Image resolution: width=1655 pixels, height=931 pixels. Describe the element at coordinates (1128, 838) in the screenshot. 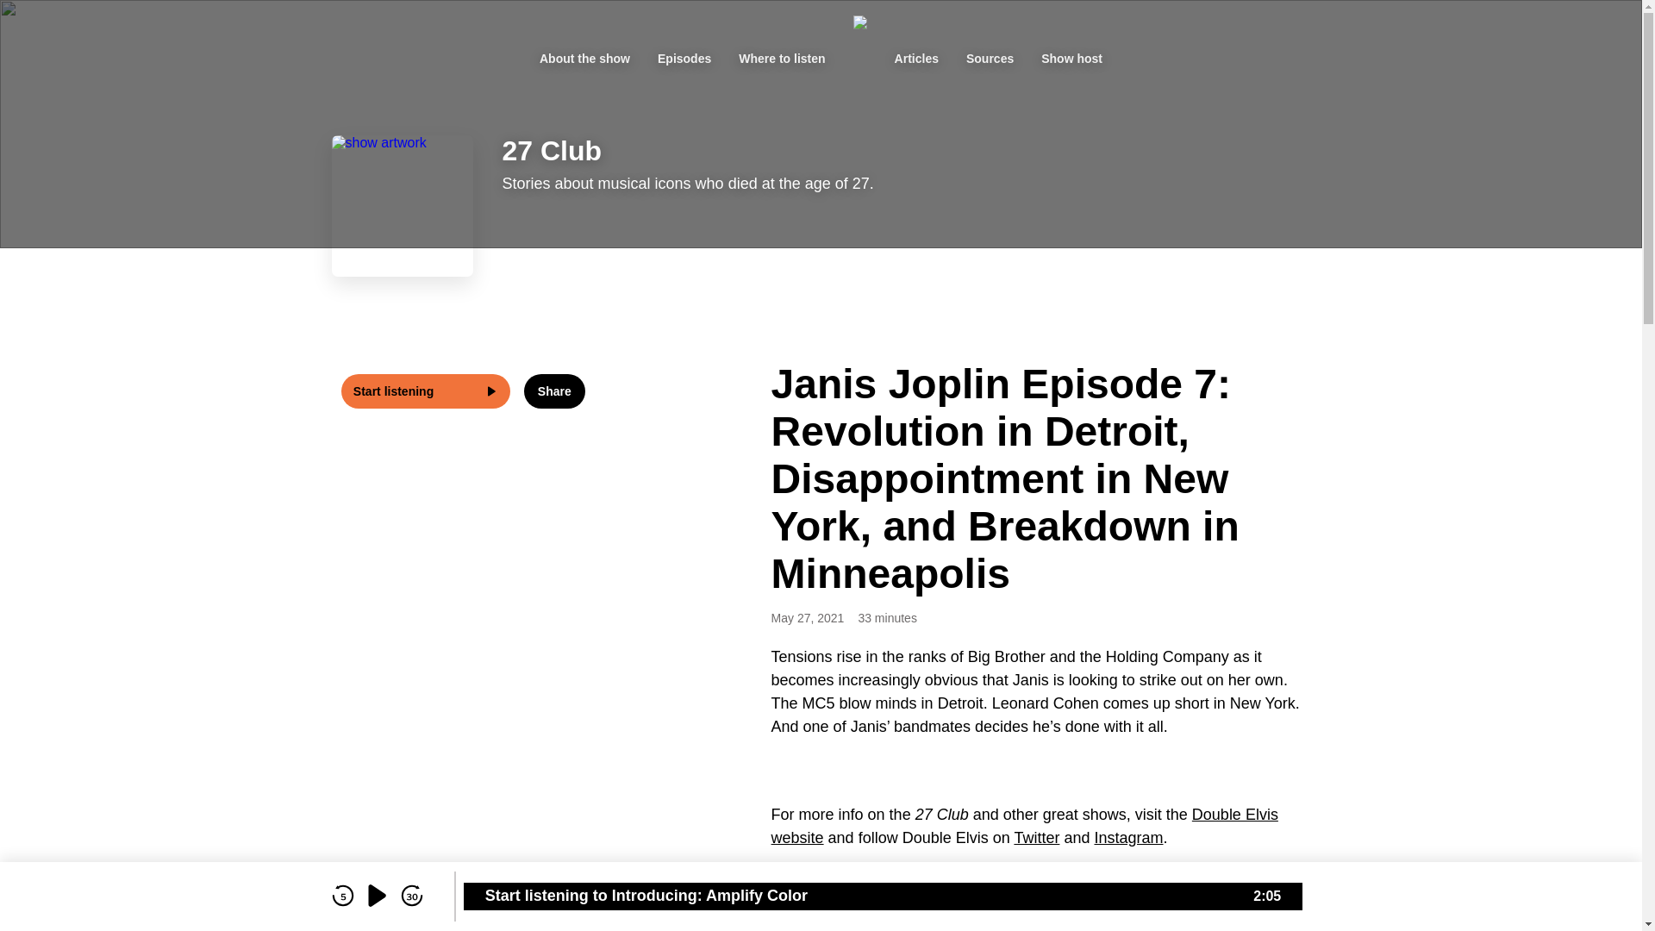

I see `Instagram` at that location.